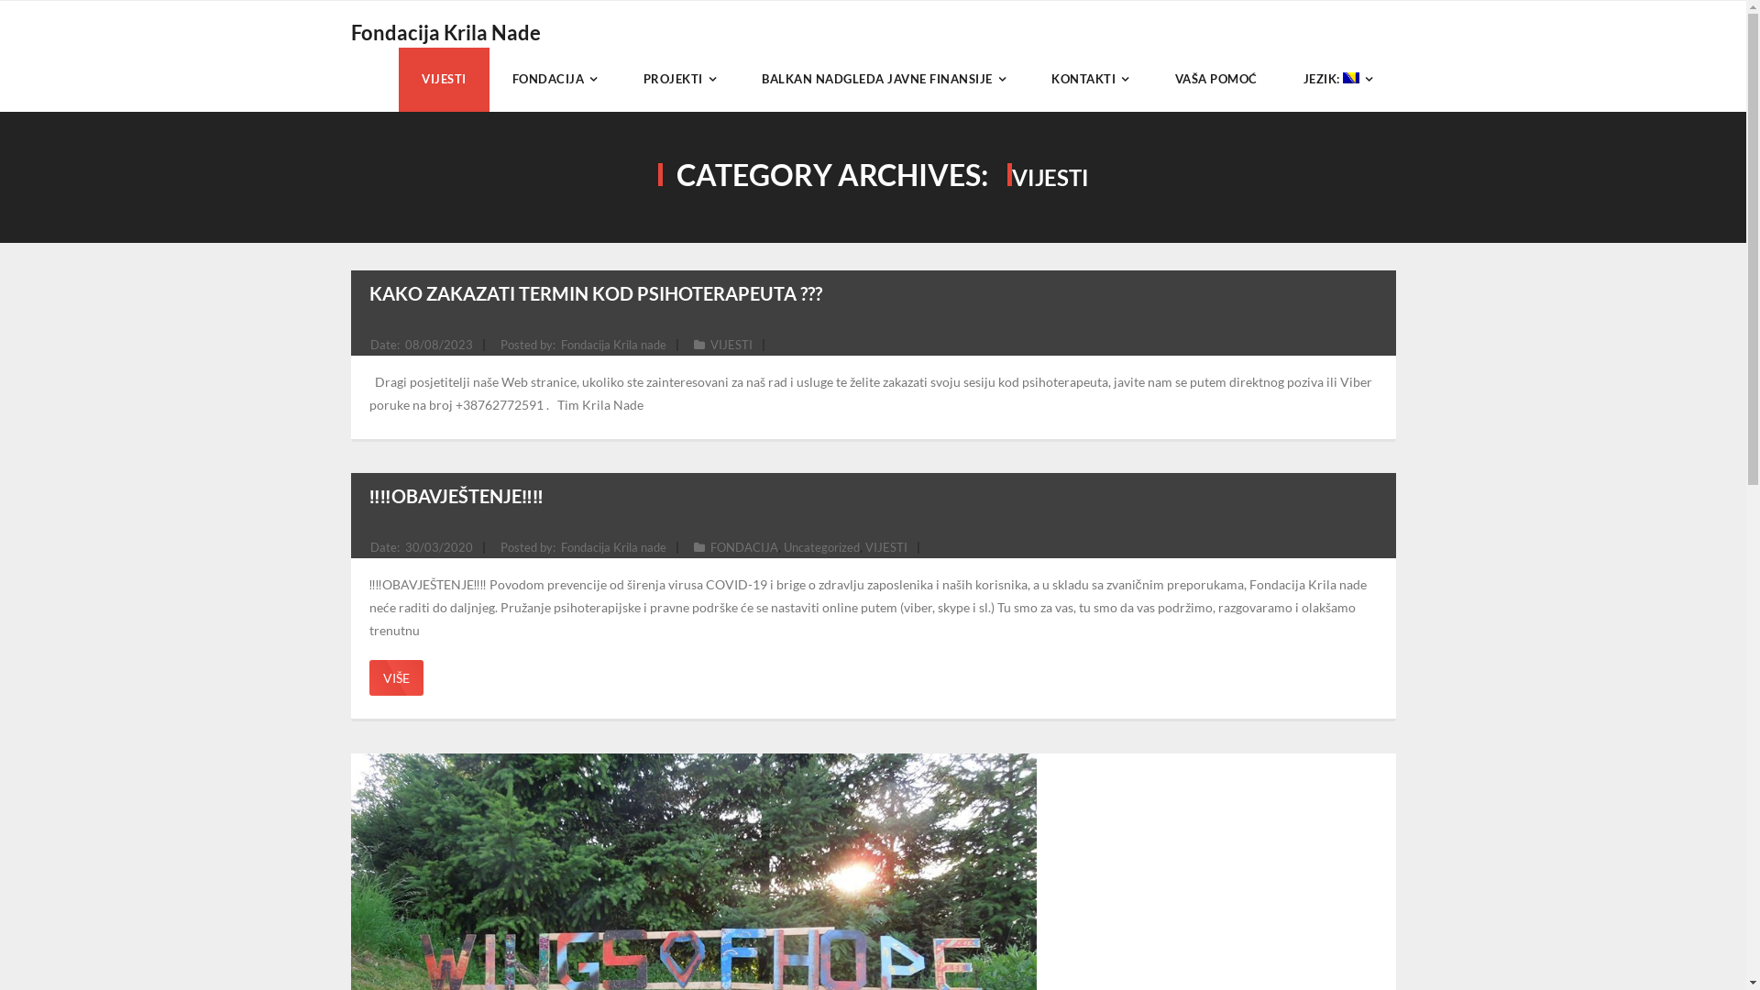  I want to click on BALKAN NADGLEDA JAVNE FINANSIJE, so click(884, 80).